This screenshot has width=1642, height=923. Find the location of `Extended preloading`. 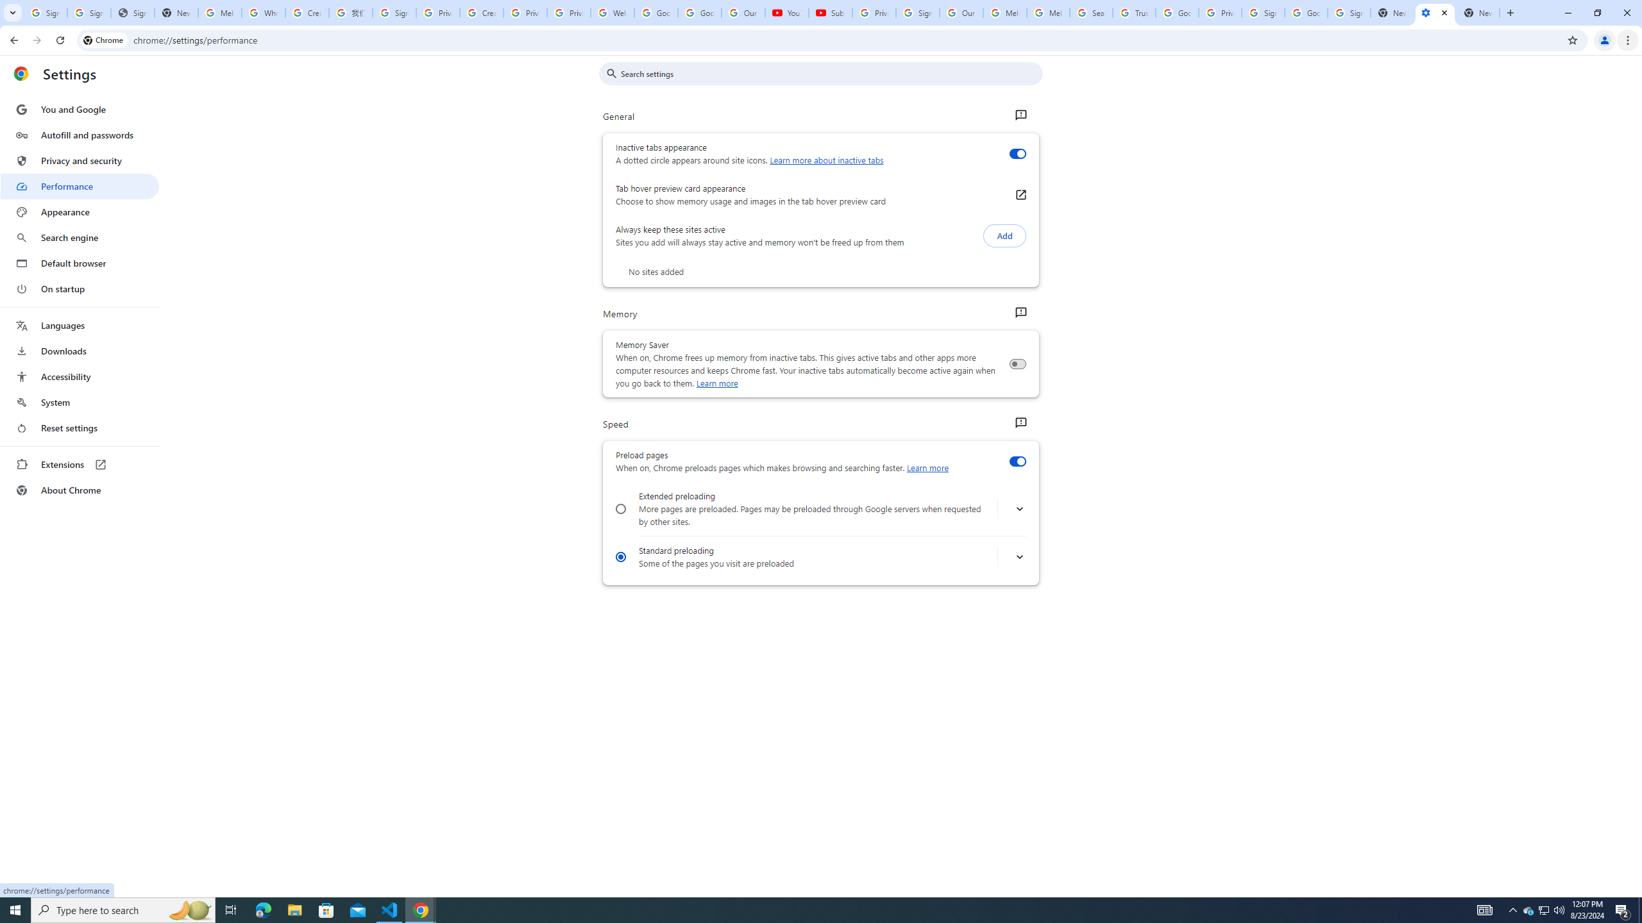

Extended preloading is located at coordinates (621, 509).